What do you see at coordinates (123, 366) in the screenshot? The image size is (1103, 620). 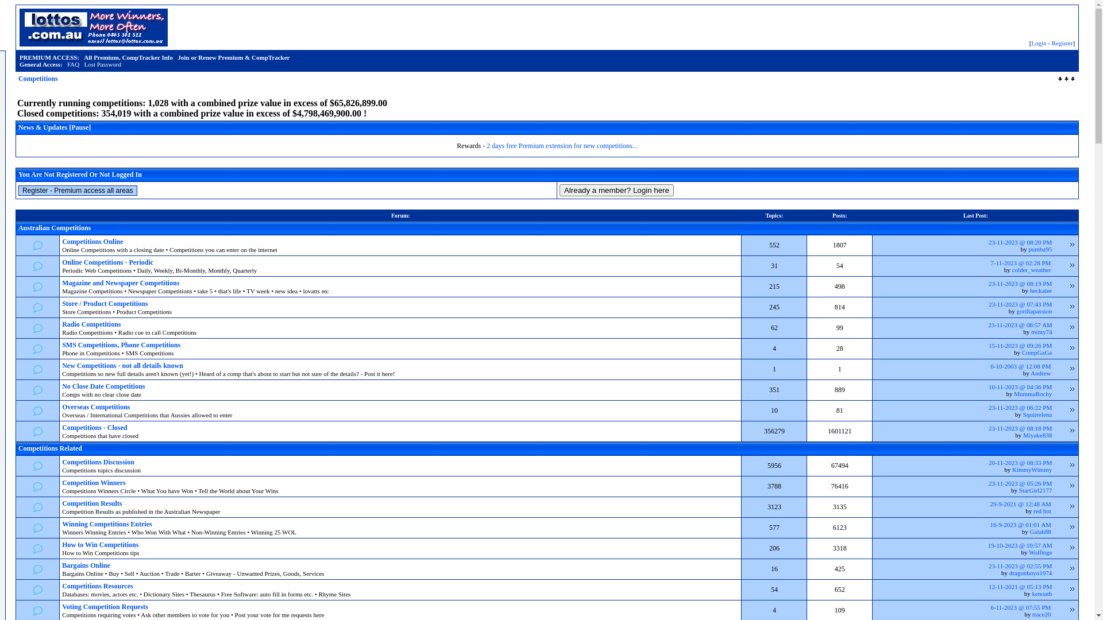 I see `New Competitions - not all details known` at bounding box center [123, 366].